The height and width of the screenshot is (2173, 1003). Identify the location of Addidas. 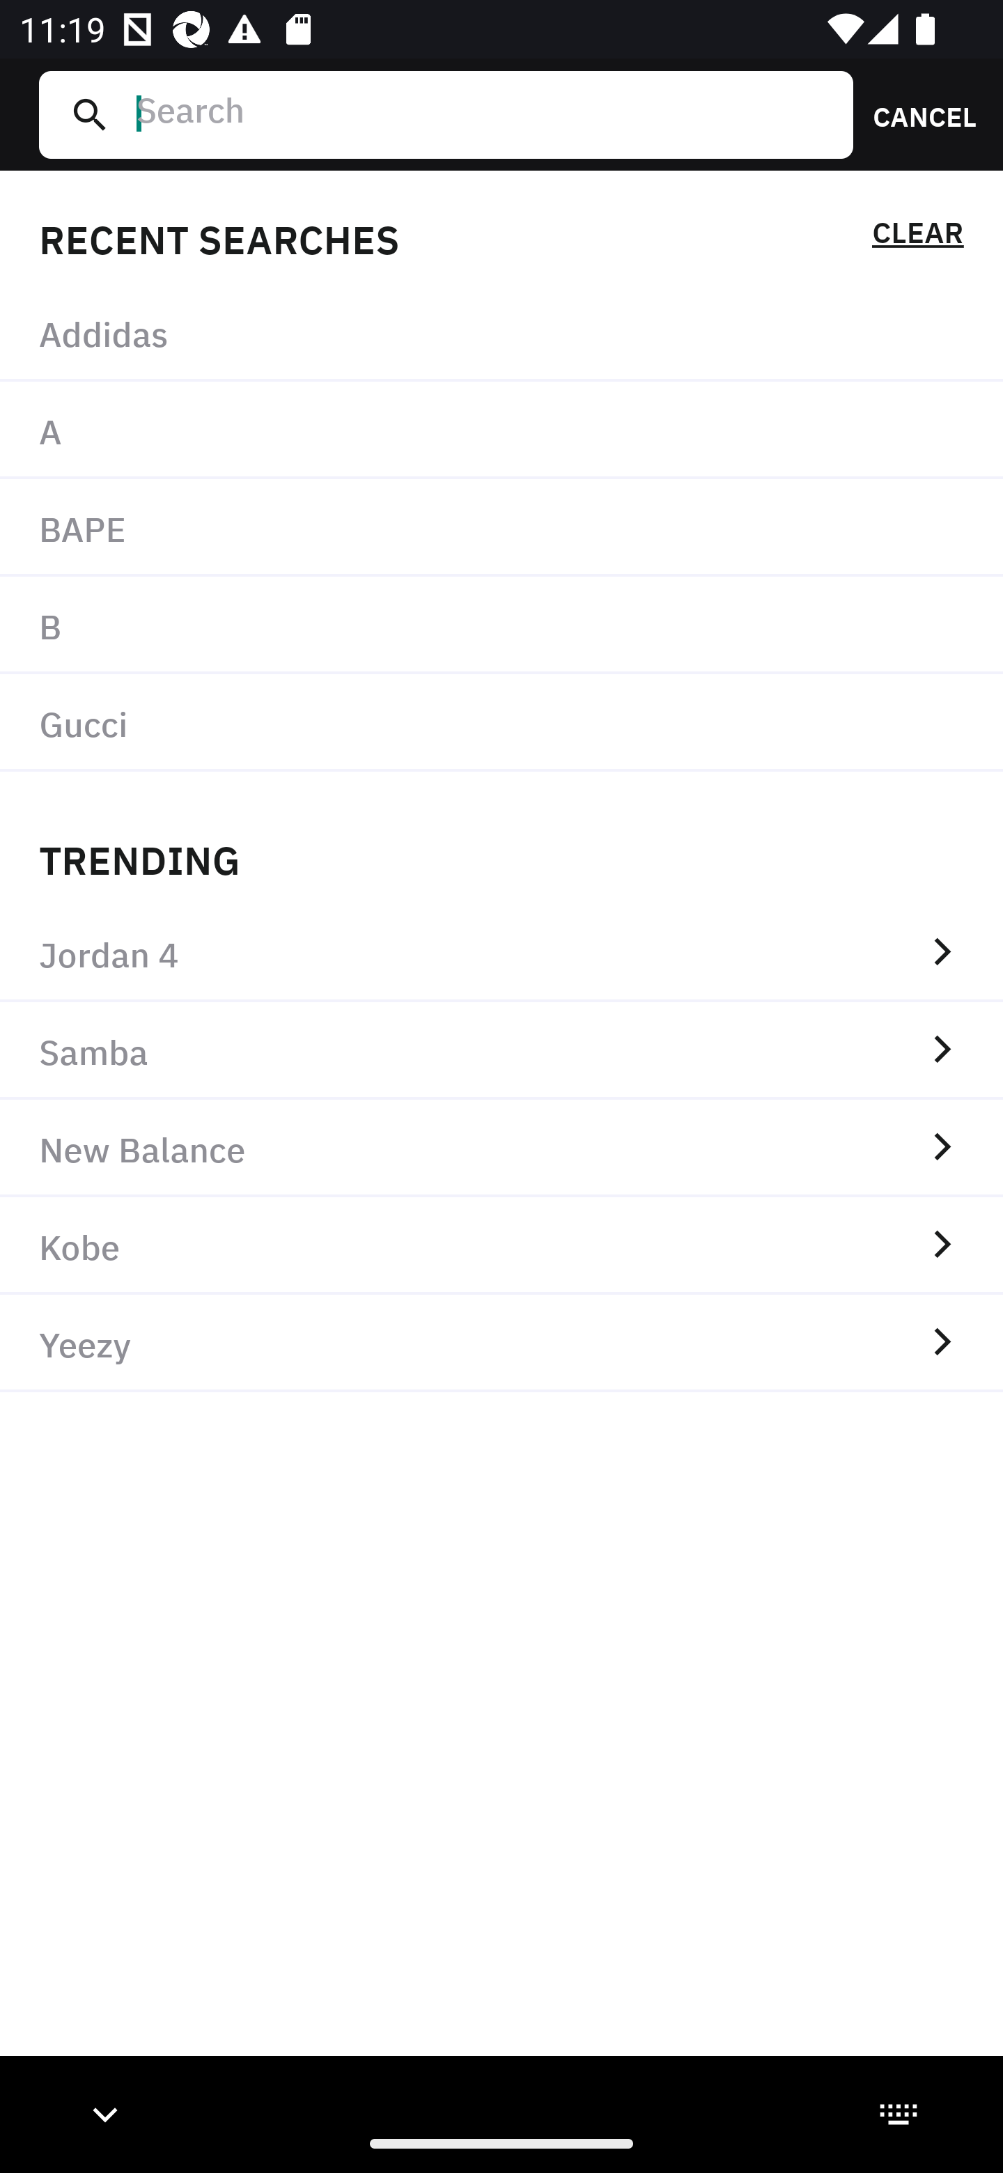
(501, 333).